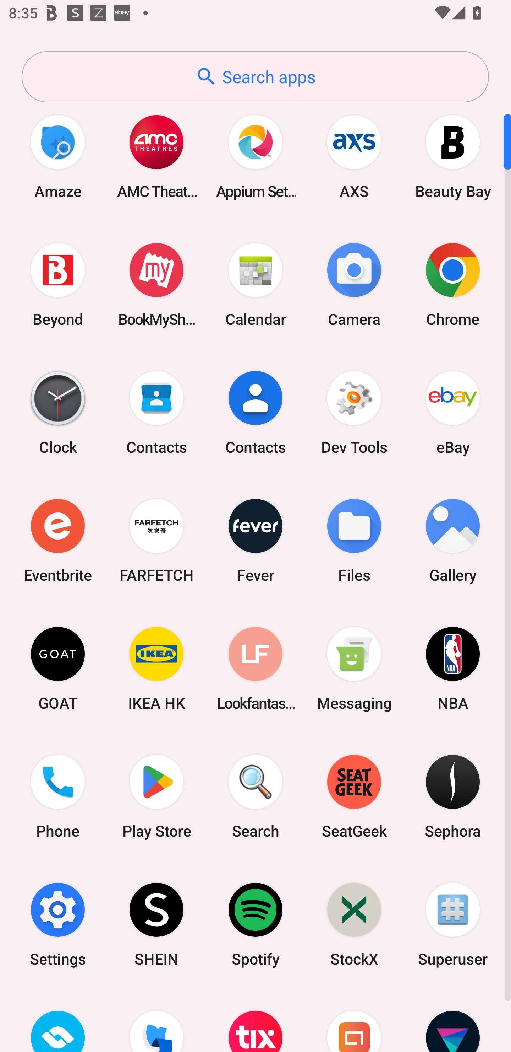  Describe the element at coordinates (354, 668) in the screenshot. I see `Messaging` at that location.